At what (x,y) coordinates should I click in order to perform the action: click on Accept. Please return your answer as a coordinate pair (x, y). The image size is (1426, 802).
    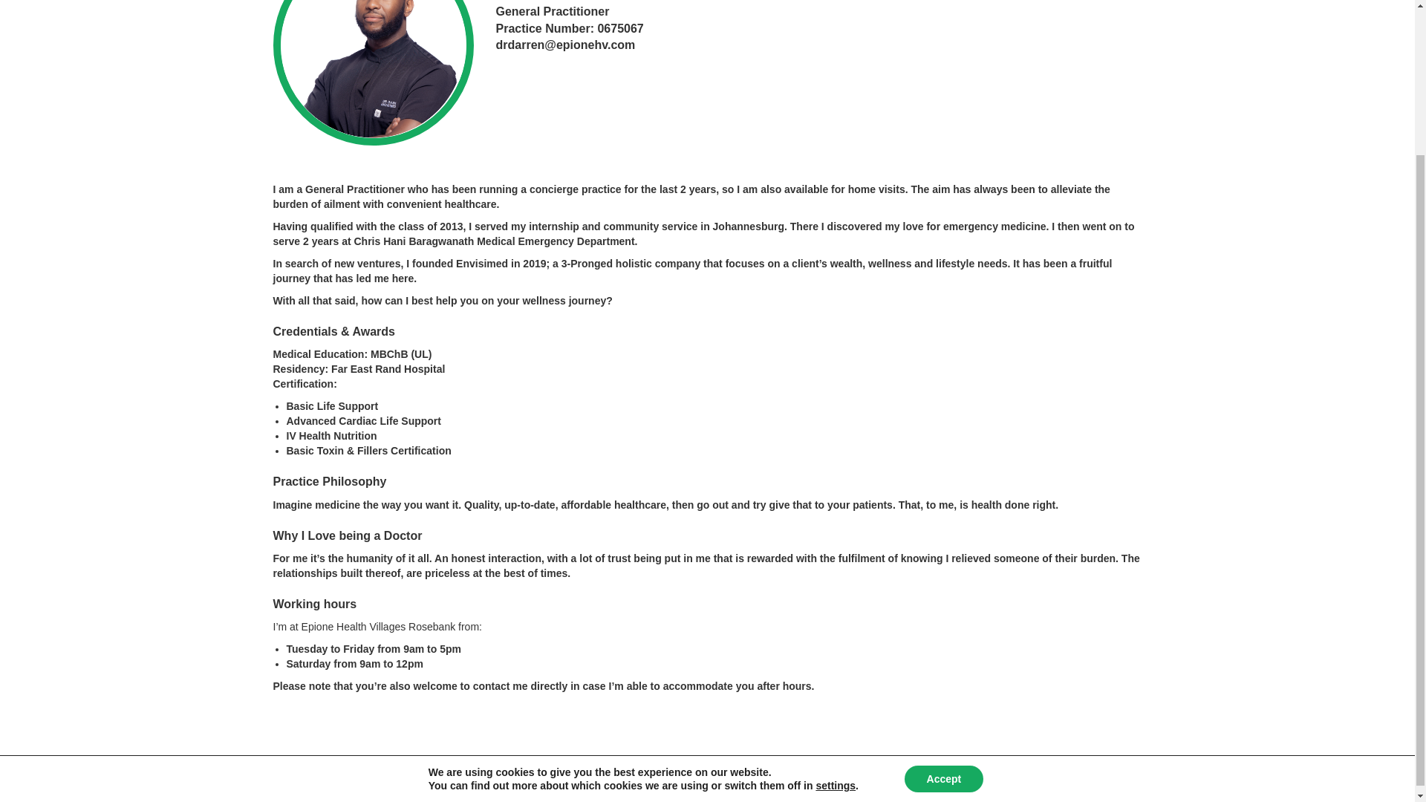
    Looking at the image, I should click on (943, 594).